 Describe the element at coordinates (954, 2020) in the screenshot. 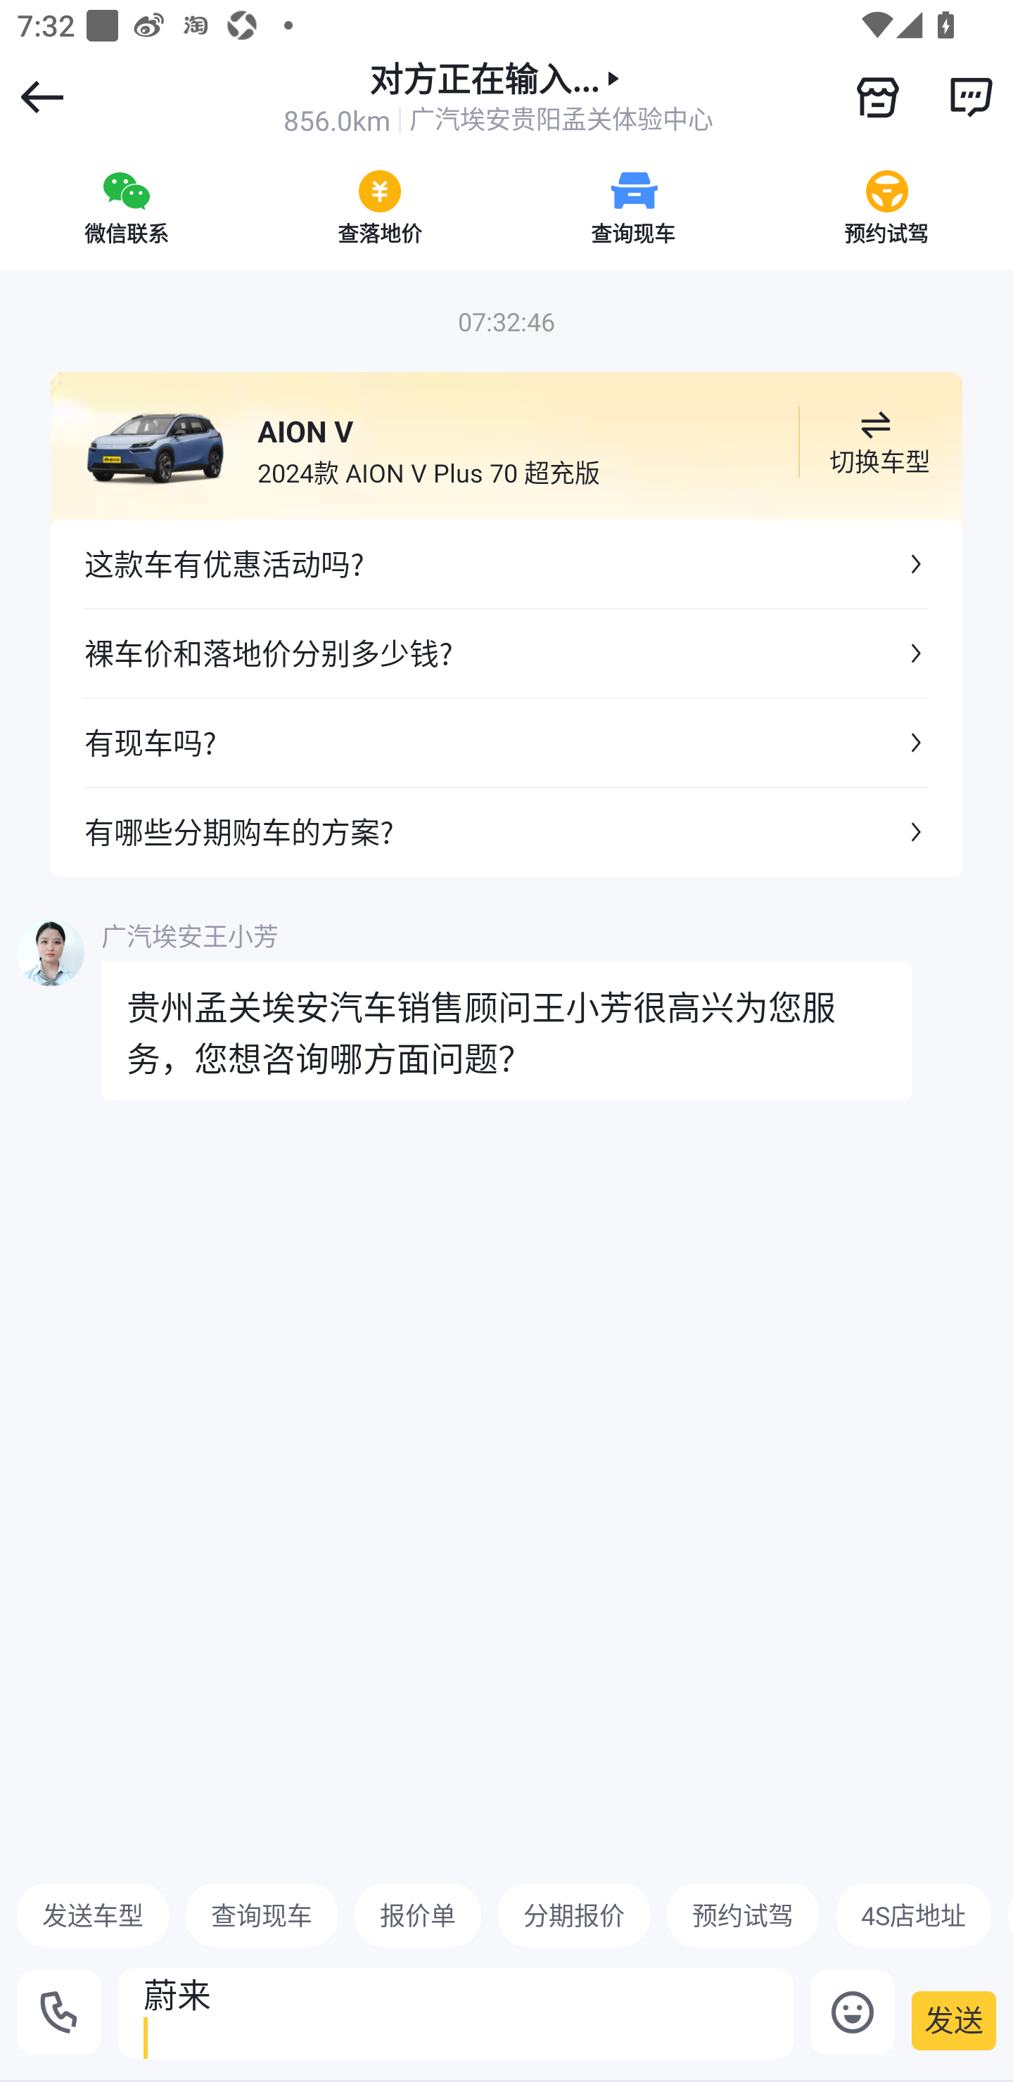

I see `发送` at that location.